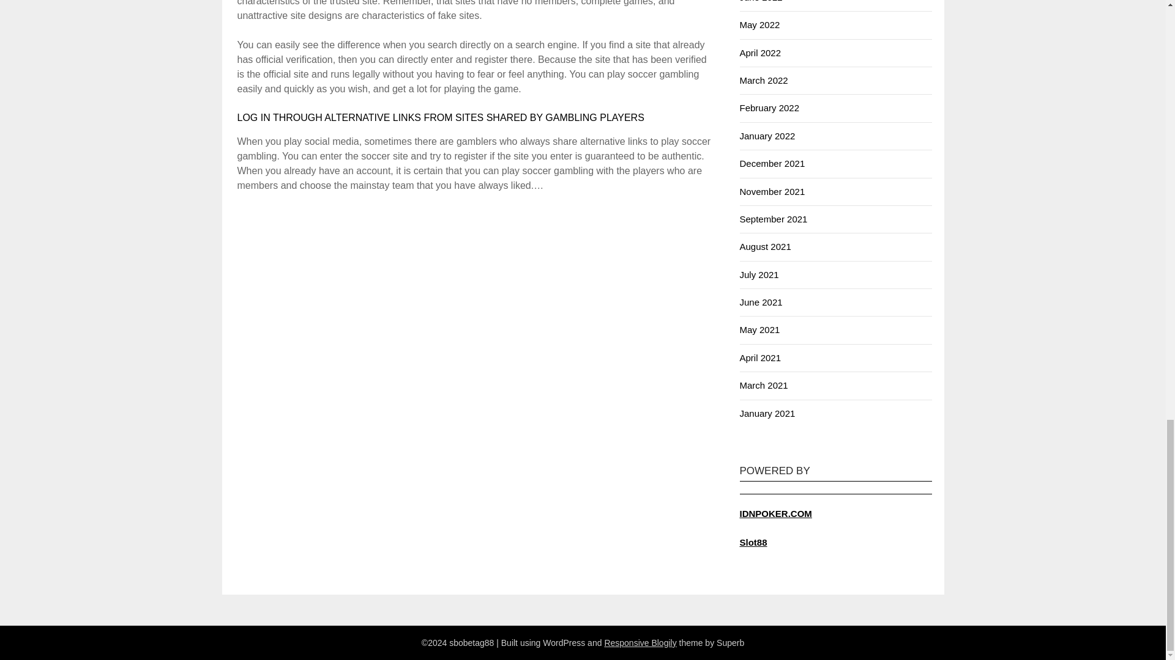 This screenshot has height=660, width=1175. What do you see at coordinates (772, 191) in the screenshot?
I see `November 2021` at bounding box center [772, 191].